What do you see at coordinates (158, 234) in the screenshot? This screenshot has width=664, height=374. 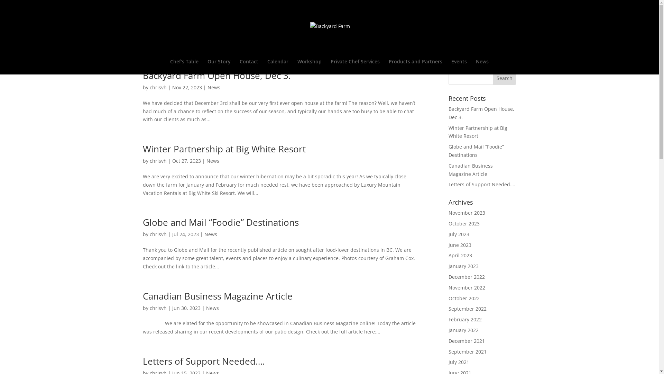 I see `chrisvh` at bounding box center [158, 234].